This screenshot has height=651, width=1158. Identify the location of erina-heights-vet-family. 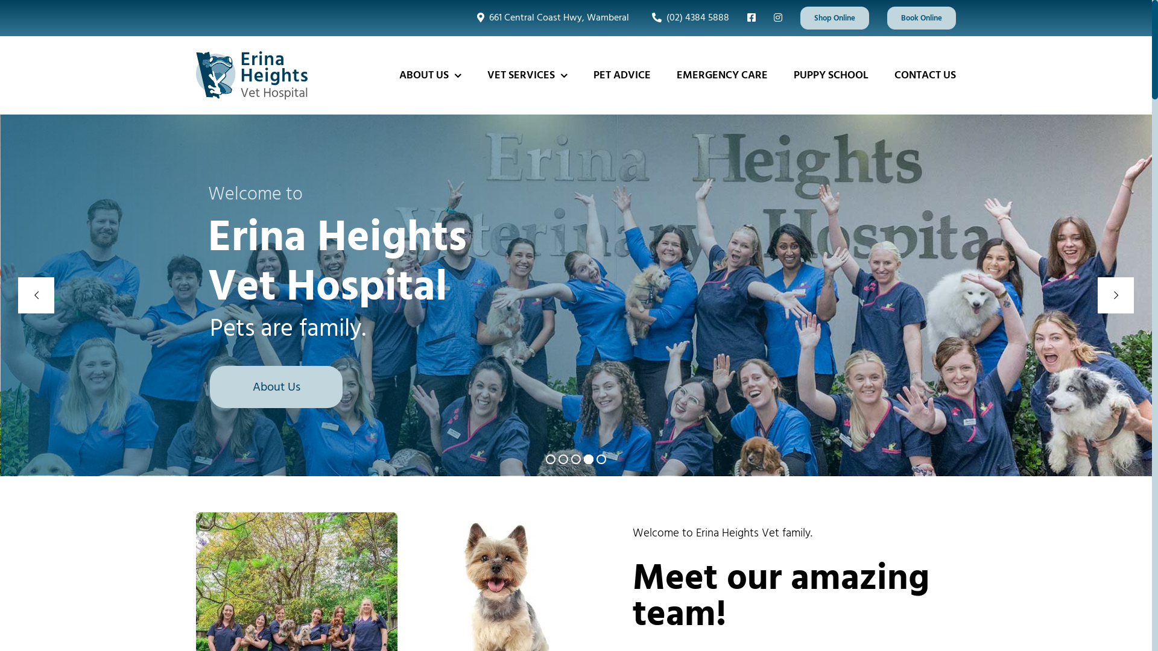
(297, 517).